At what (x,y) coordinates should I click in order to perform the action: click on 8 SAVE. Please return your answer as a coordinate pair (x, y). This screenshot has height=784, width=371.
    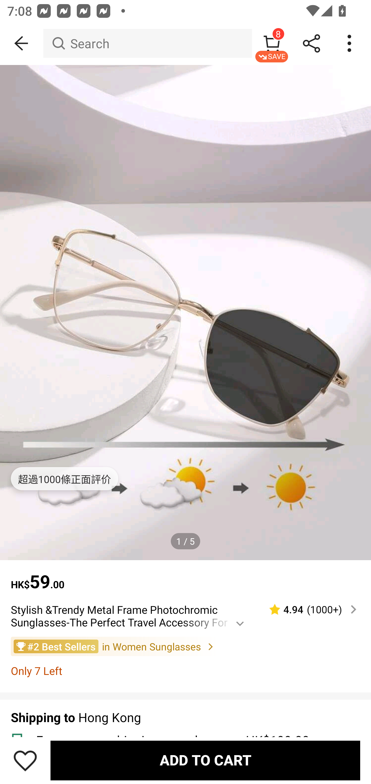
    Looking at the image, I should click on (272, 43).